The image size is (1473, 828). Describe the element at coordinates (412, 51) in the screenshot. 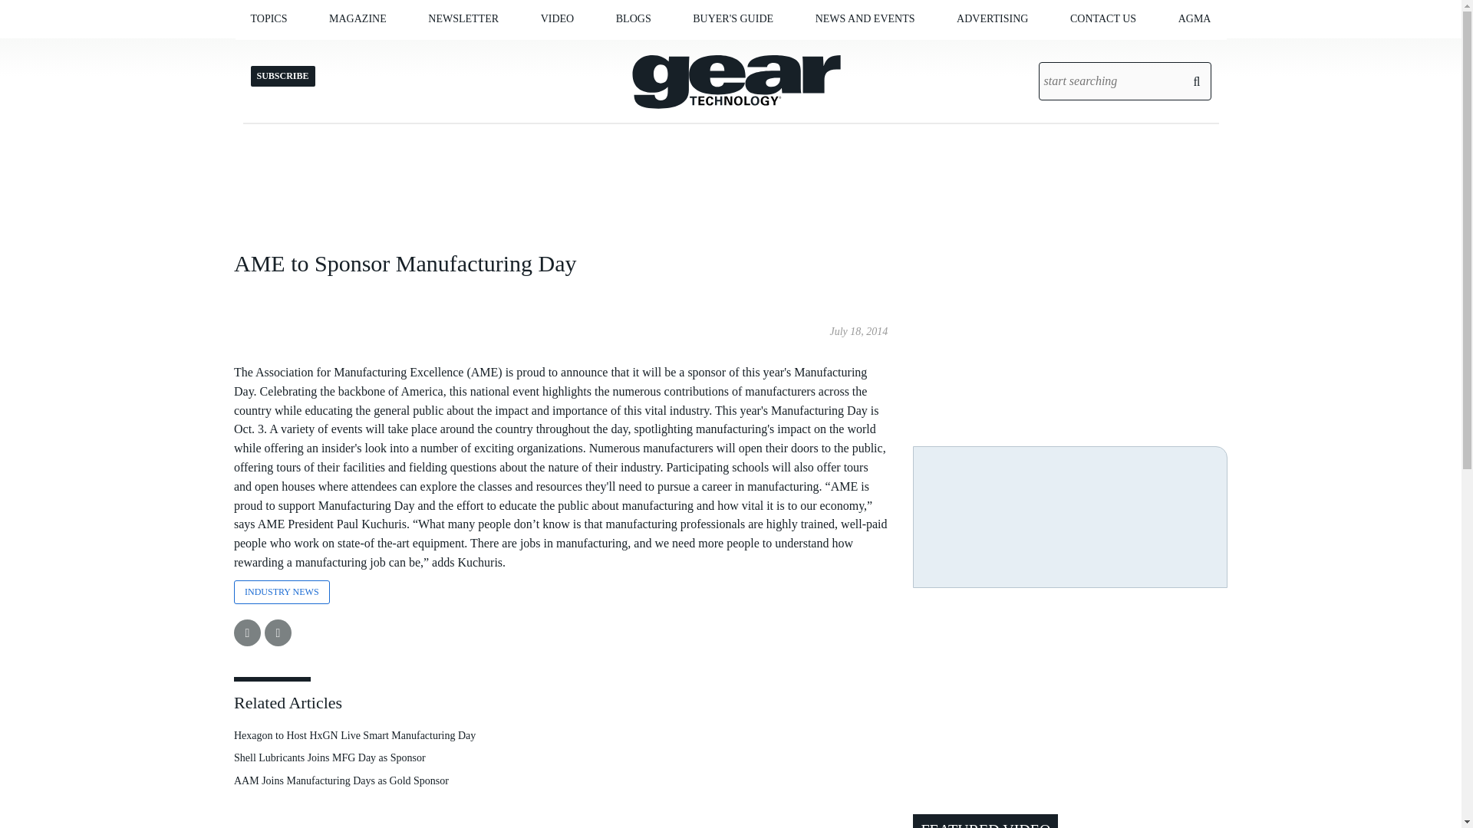

I see `DEPARTMENTS` at that location.